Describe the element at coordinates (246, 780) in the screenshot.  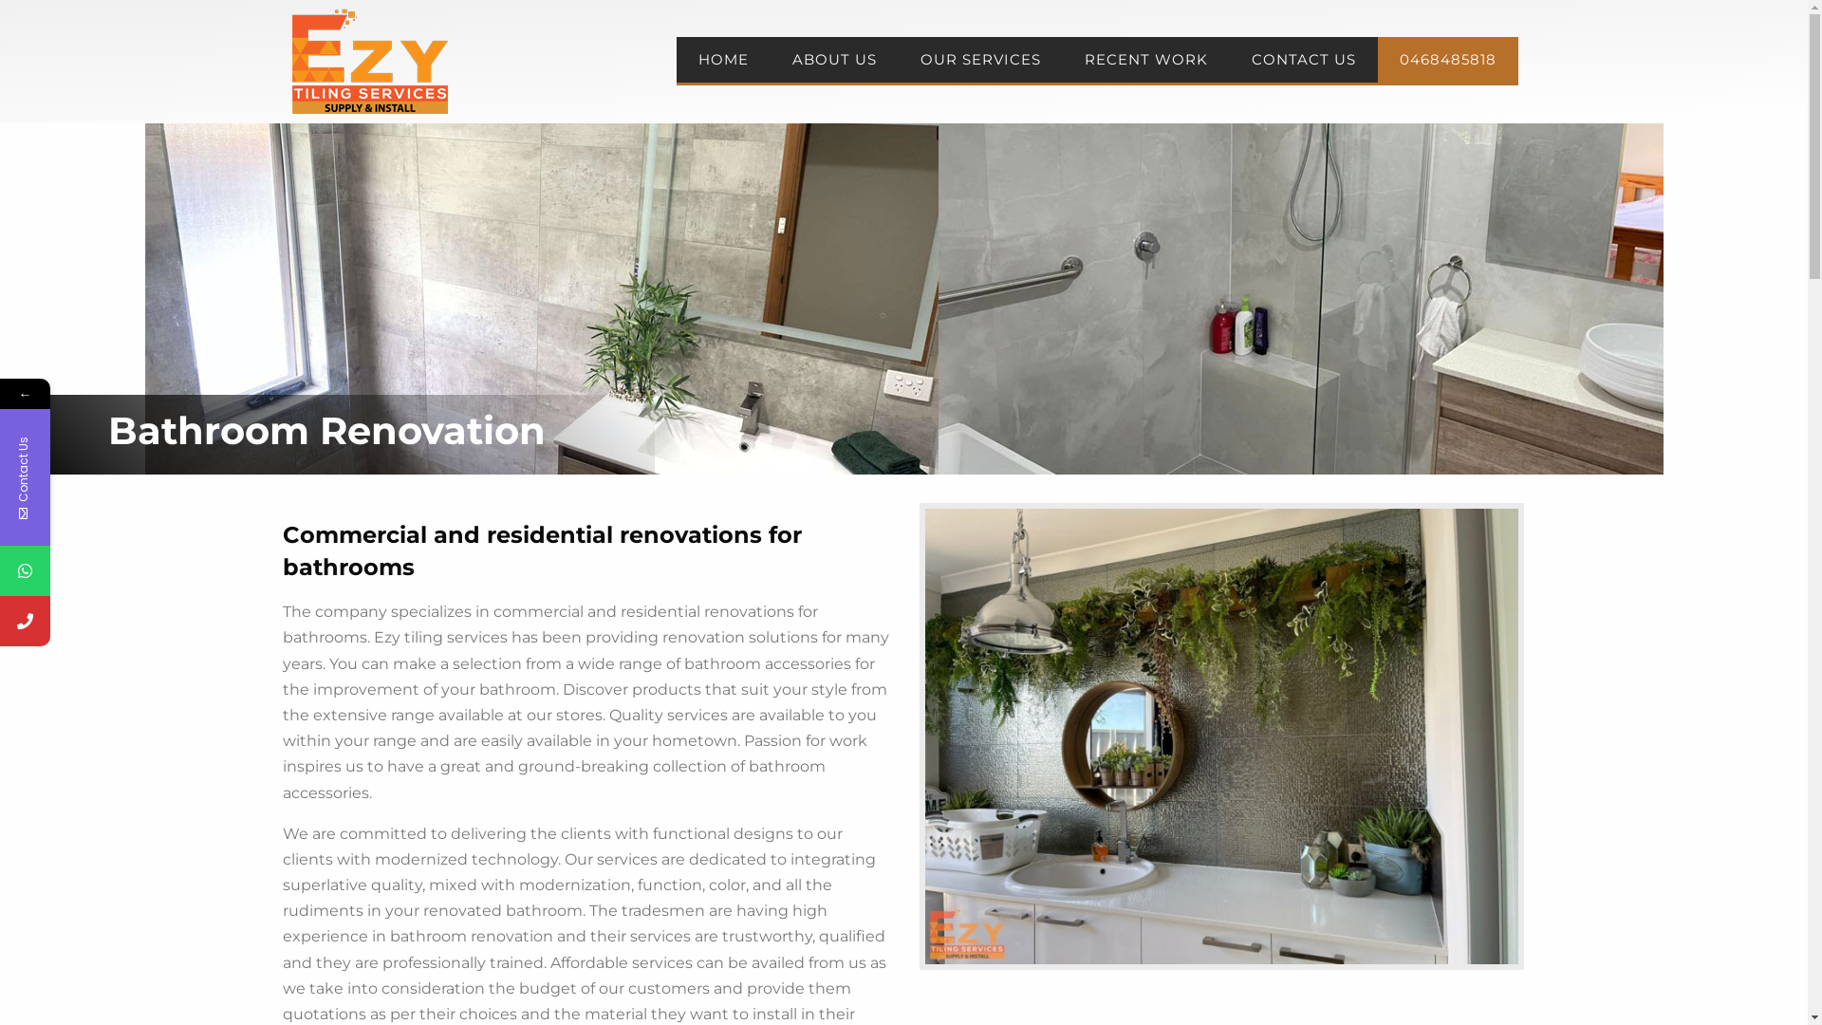
I see `Submit` at that location.